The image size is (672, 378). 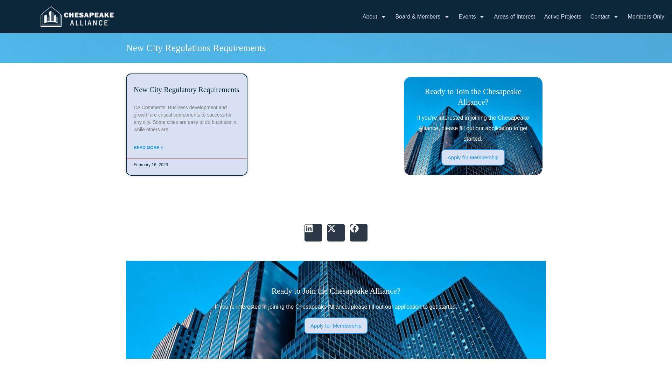 What do you see at coordinates (374, 16) in the screenshot?
I see `About` at bounding box center [374, 16].